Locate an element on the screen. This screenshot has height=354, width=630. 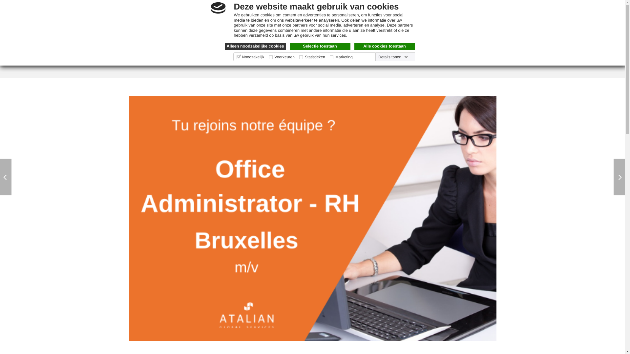
Alleen noodzakelijke cookies is located at coordinates (255, 47).